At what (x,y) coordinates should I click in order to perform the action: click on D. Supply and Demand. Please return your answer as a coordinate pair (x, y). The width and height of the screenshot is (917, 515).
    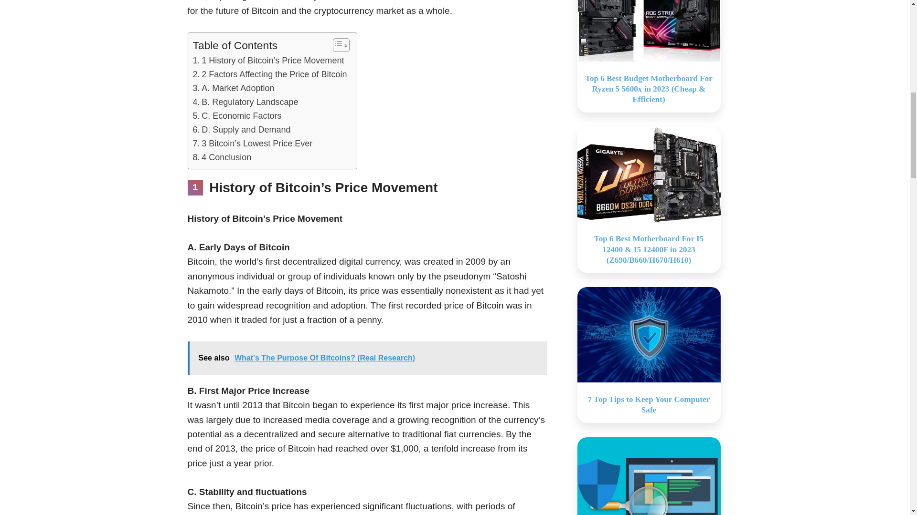
    Looking at the image, I should click on (242, 130).